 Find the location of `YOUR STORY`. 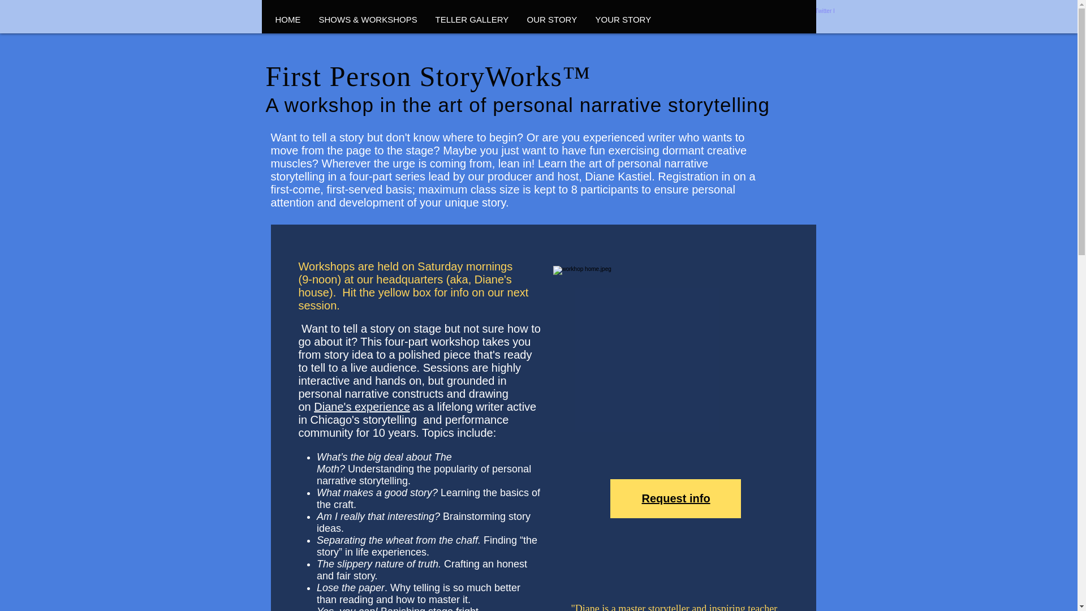

YOUR STORY is located at coordinates (623, 19).